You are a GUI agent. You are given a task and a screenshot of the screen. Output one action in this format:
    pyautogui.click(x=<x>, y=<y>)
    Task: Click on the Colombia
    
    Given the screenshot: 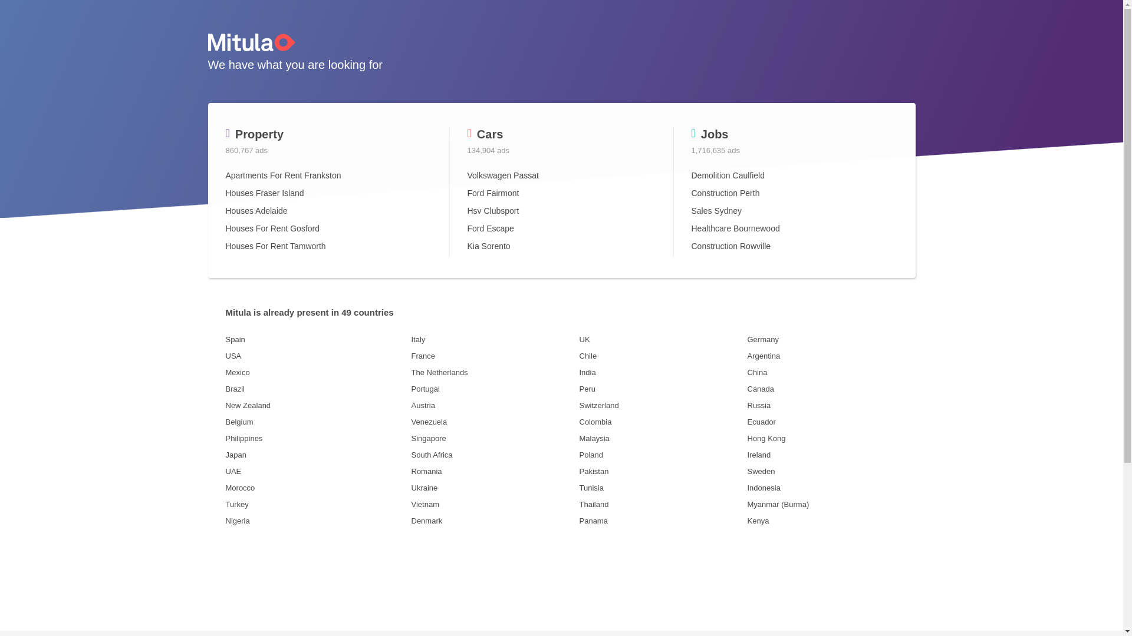 What is the action you would take?
    pyautogui.click(x=663, y=422)
    